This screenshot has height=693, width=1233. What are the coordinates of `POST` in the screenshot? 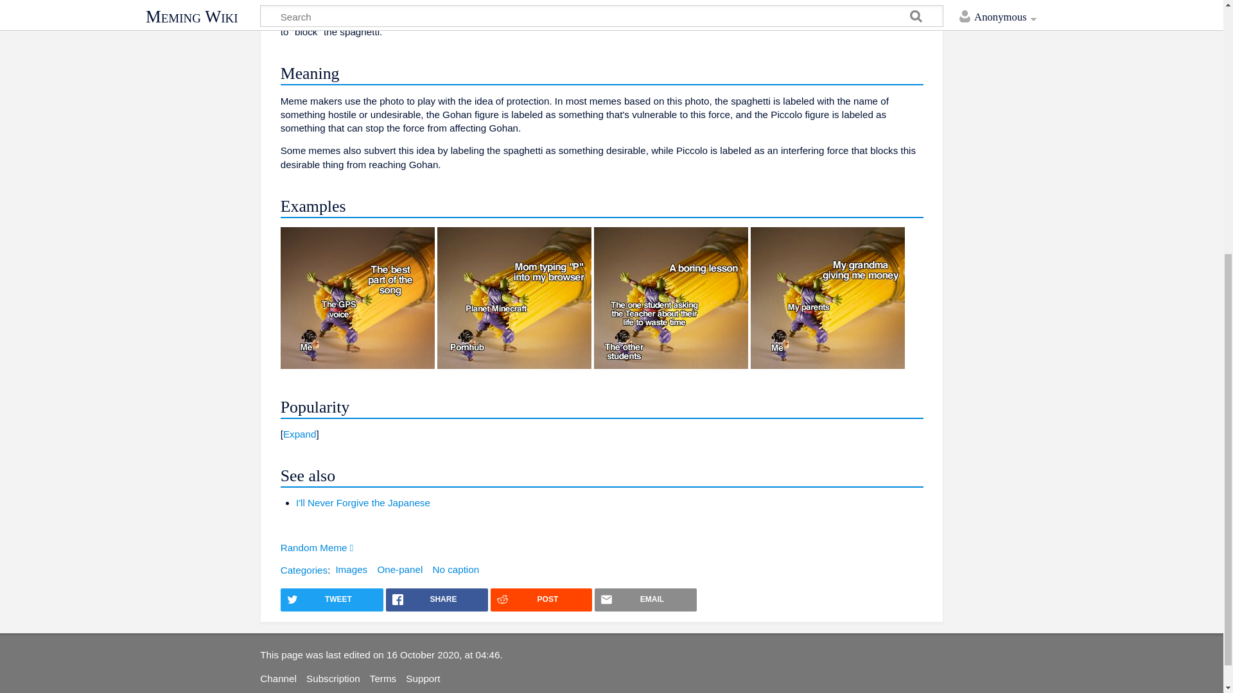 It's located at (542, 599).